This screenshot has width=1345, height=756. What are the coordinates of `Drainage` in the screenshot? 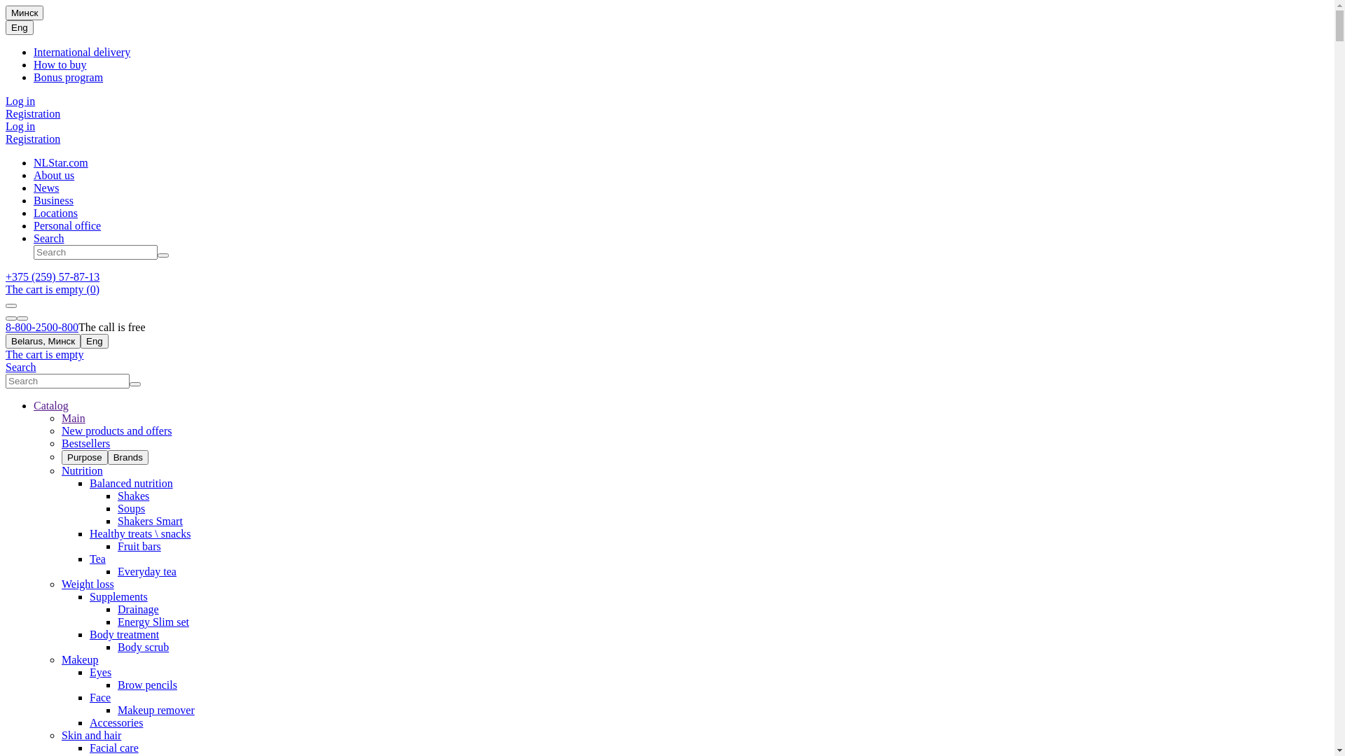 It's located at (139, 609).